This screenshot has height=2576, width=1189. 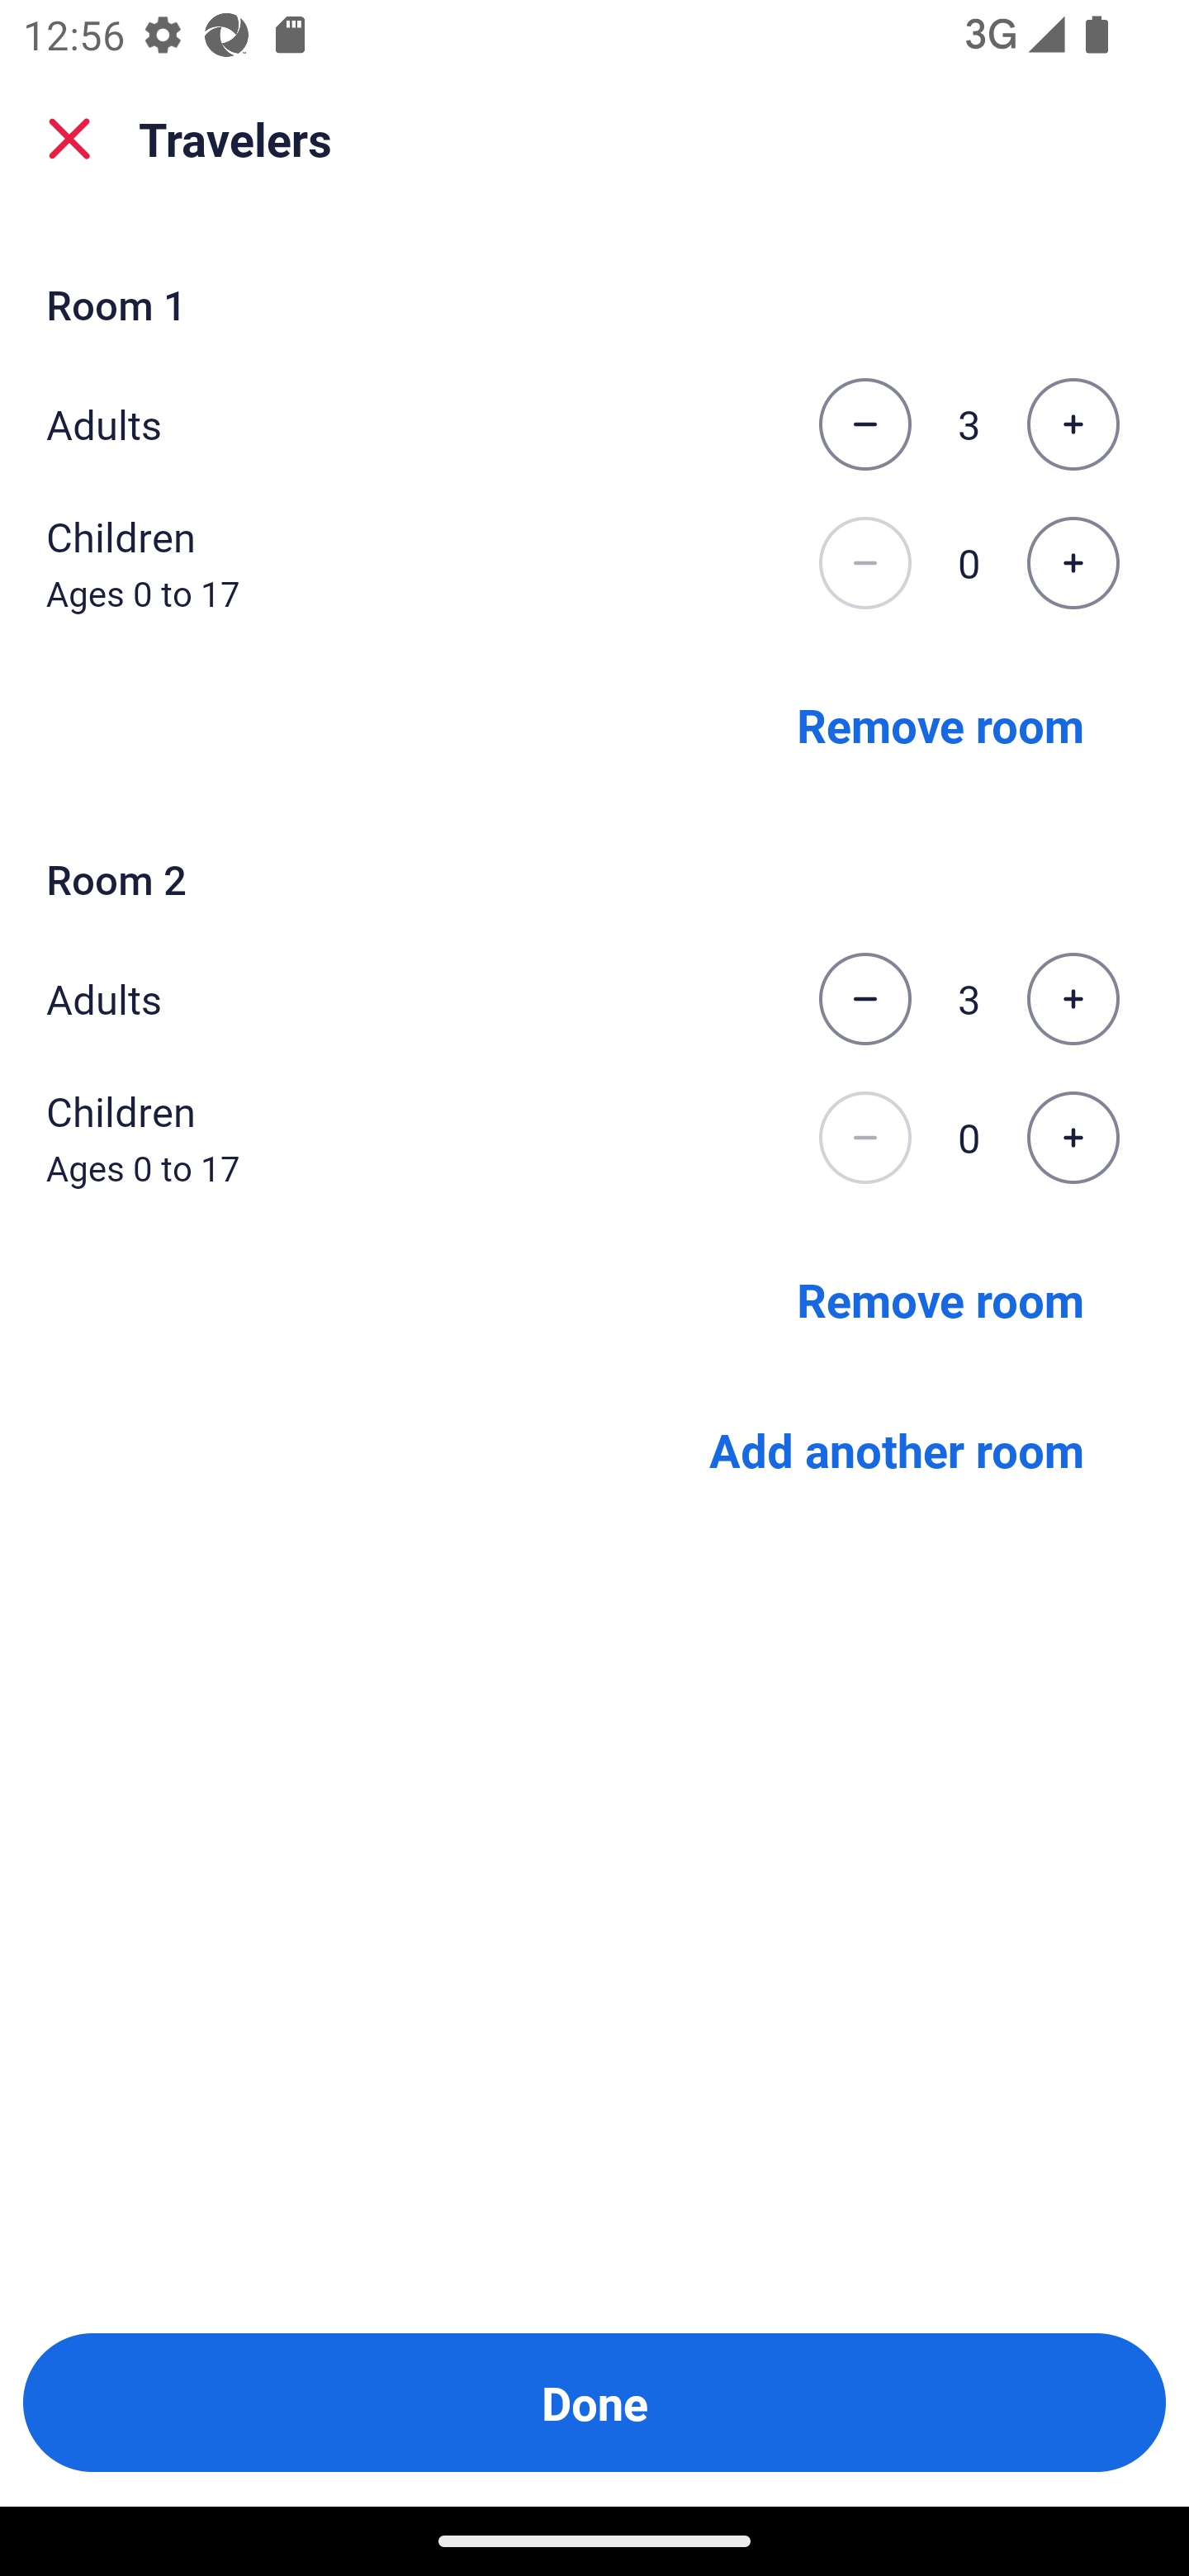 I want to click on Increase the number of adults, so click(x=1073, y=424).